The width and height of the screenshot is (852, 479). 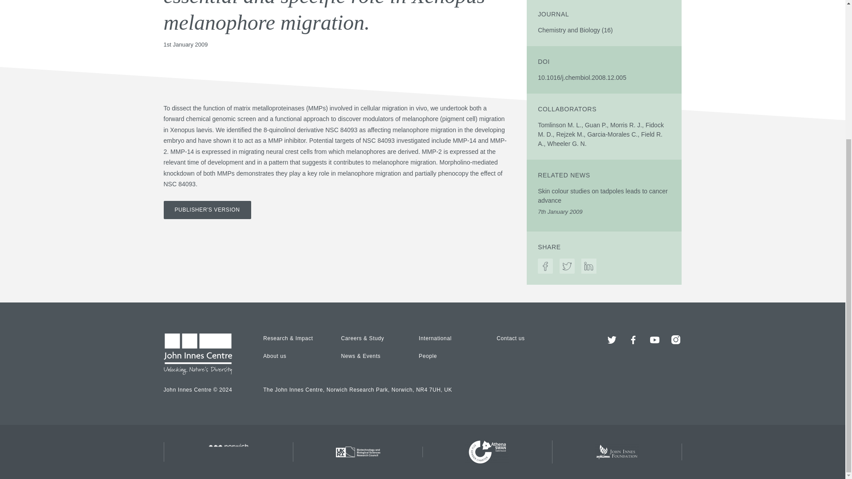 I want to click on International, so click(x=435, y=338).